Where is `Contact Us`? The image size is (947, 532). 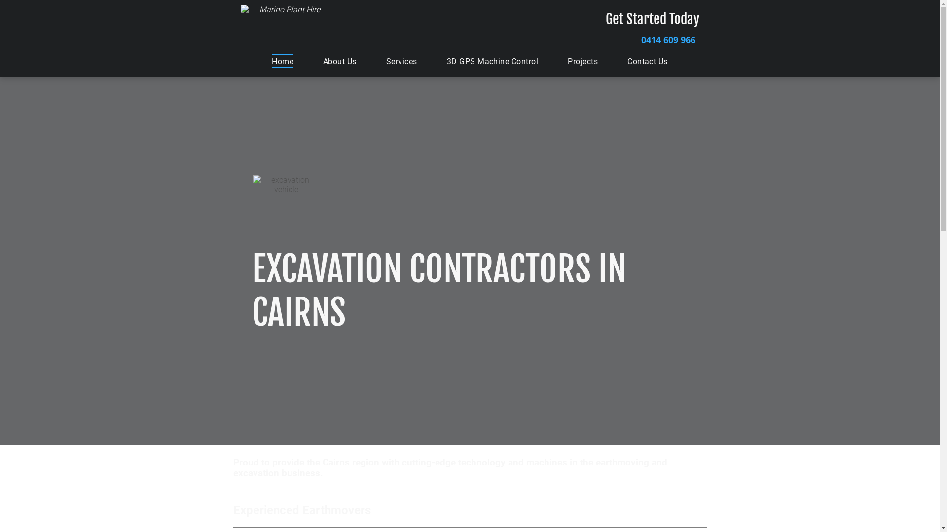
Contact Us is located at coordinates (648, 61).